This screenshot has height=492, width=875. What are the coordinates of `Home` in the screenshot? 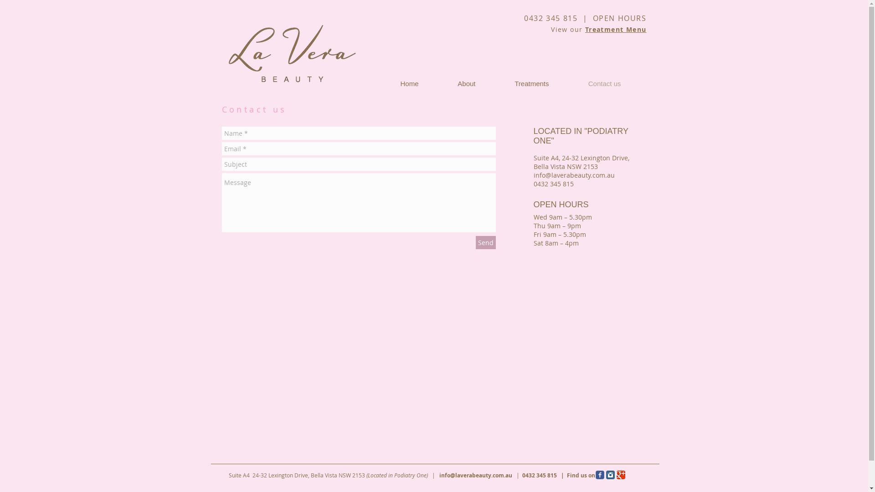 It's located at (396, 84).